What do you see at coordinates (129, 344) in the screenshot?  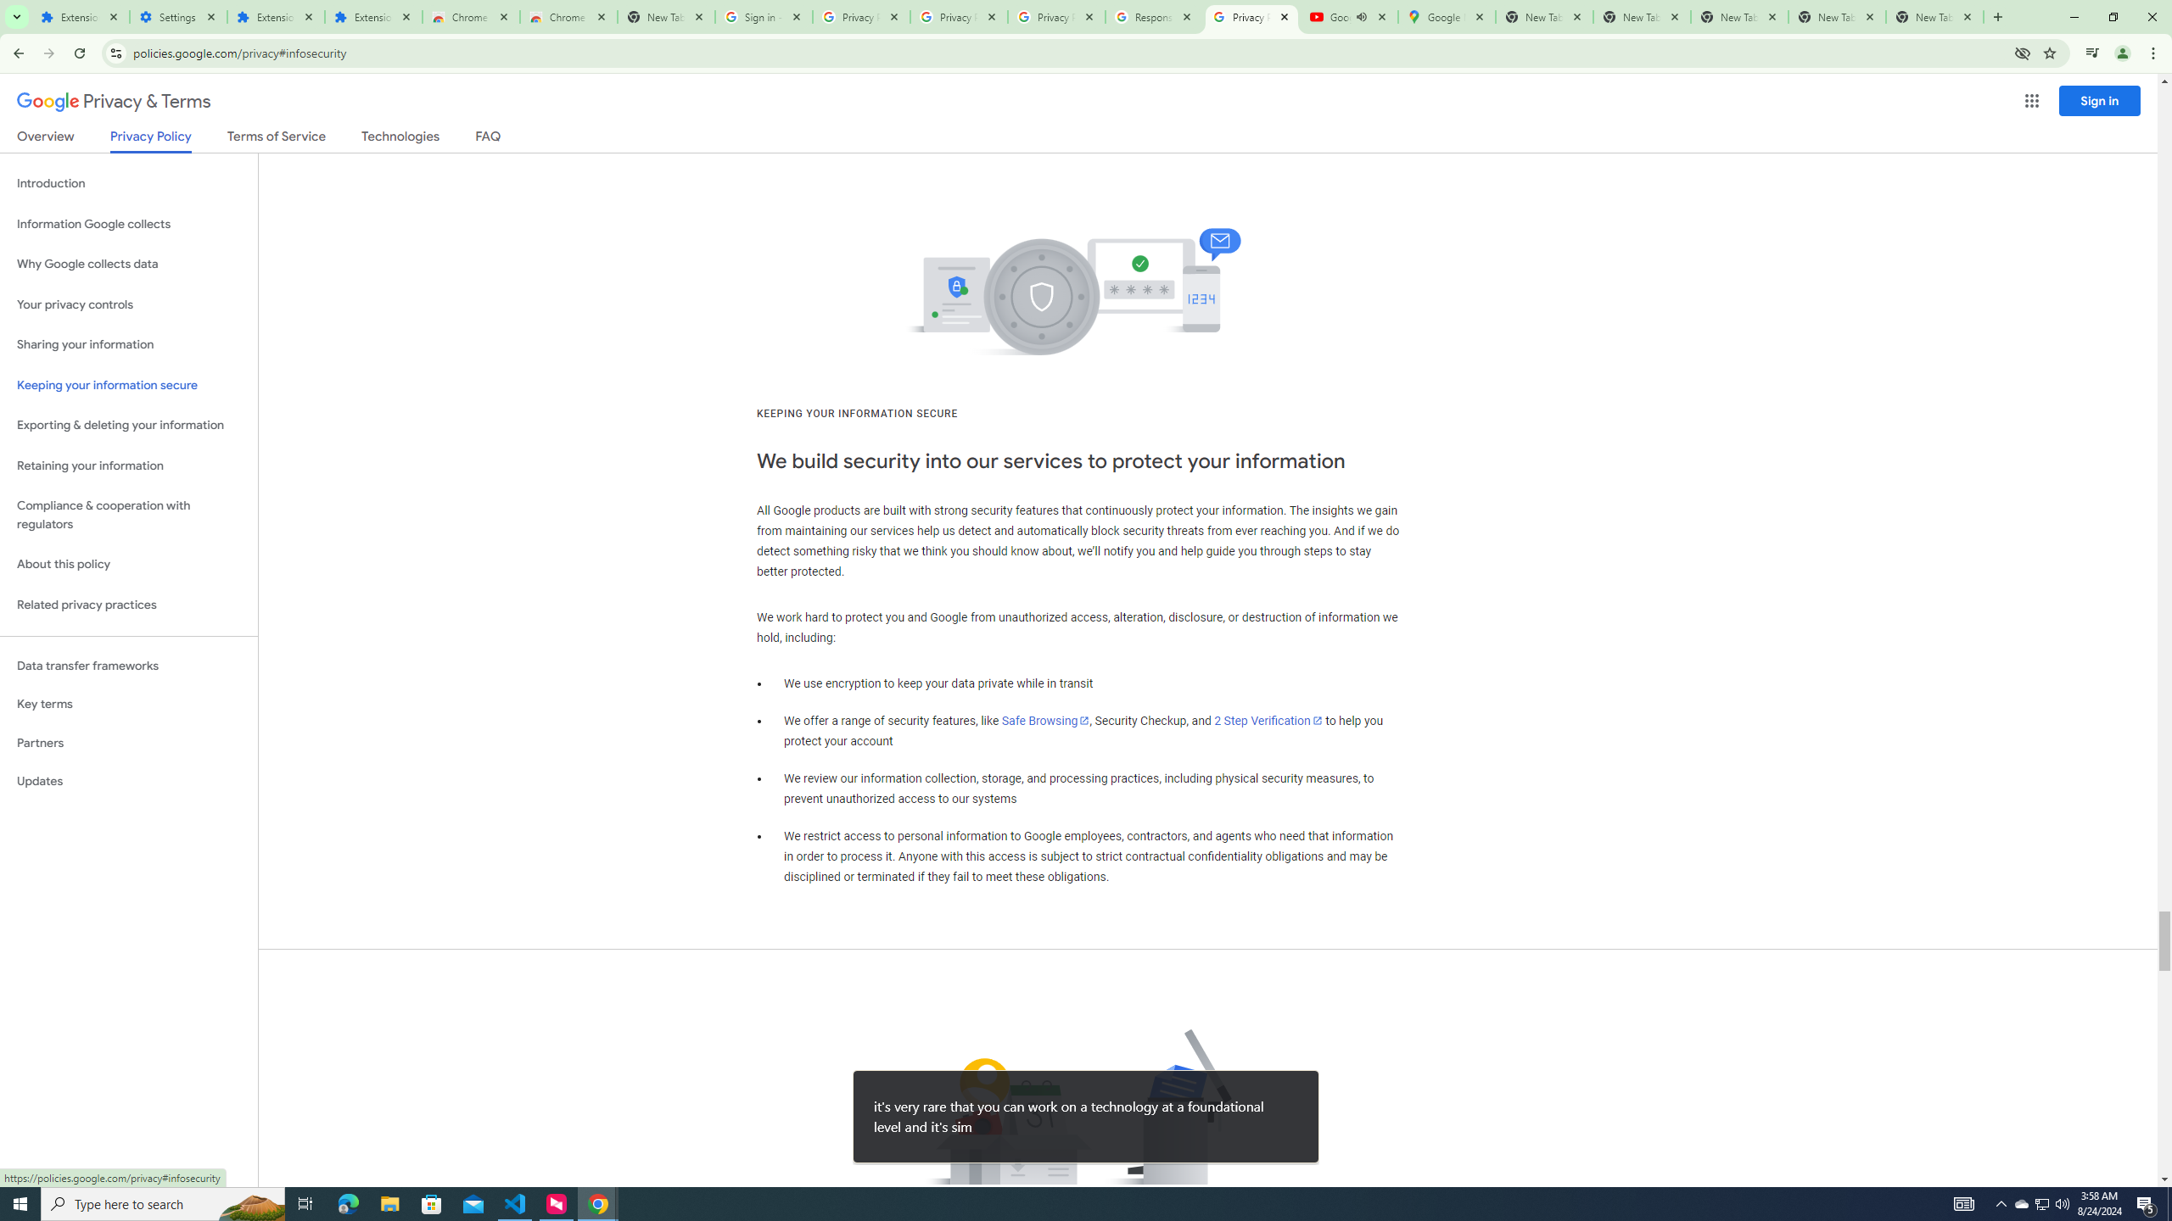 I see `Sharing your information` at bounding box center [129, 344].